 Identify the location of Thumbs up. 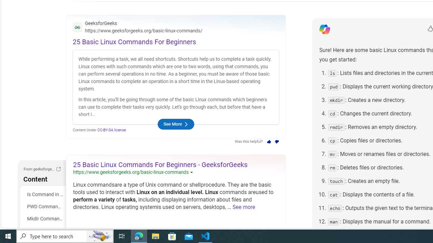
(269, 142).